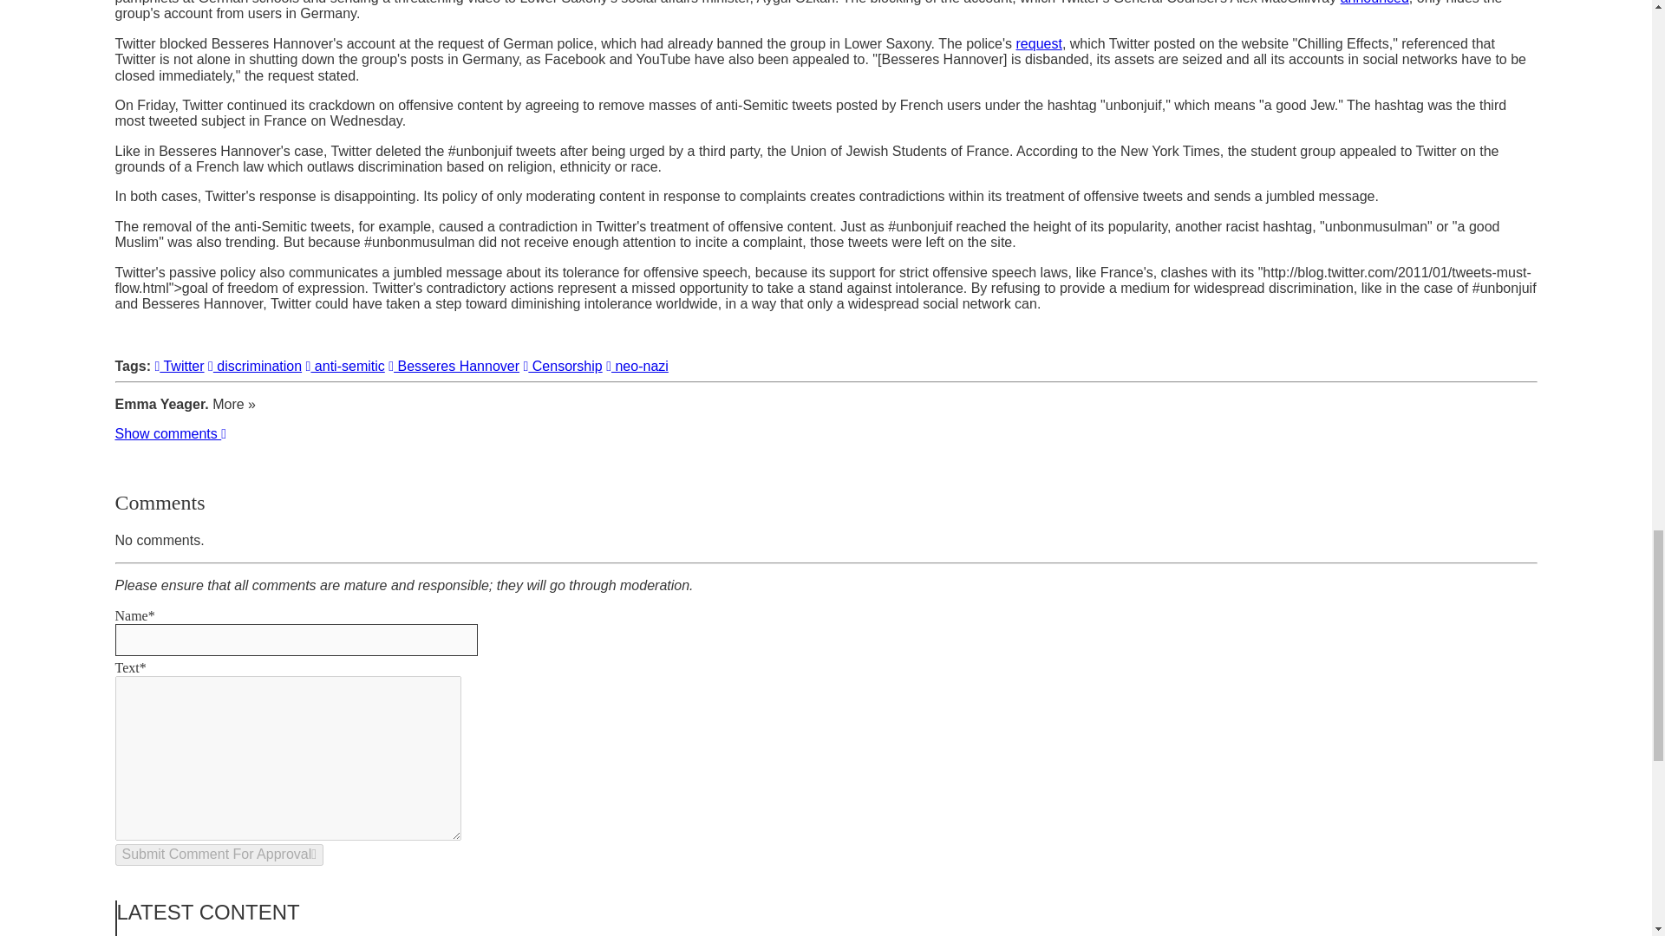 The height and width of the screenshot is (936, 1665). What do you see at coordinates (179, 366) in the screenshot?
I see `Twitter` at bounding box center [179, 366].